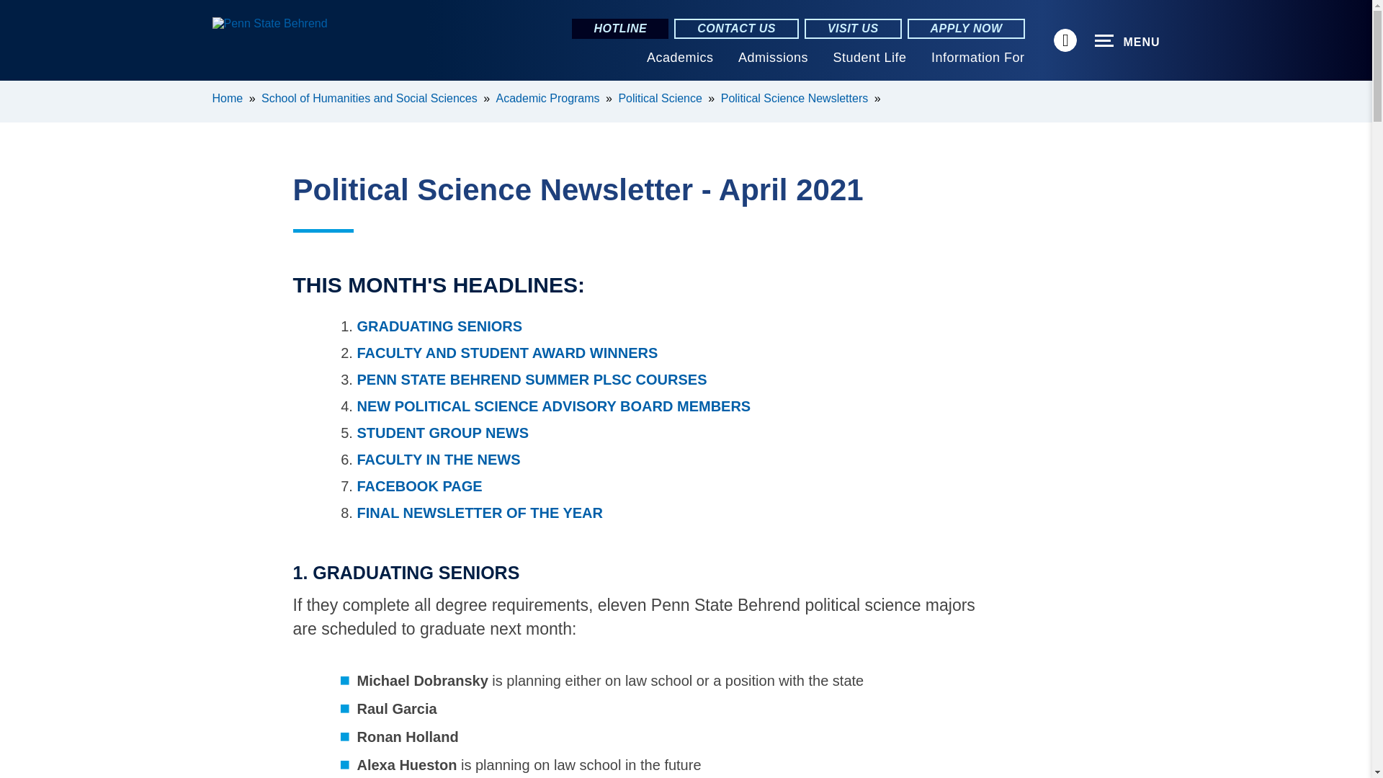 Image resolution: width=1383 pixels, height=778 pixels. I want to click on VISIT US, so click(853, 29).